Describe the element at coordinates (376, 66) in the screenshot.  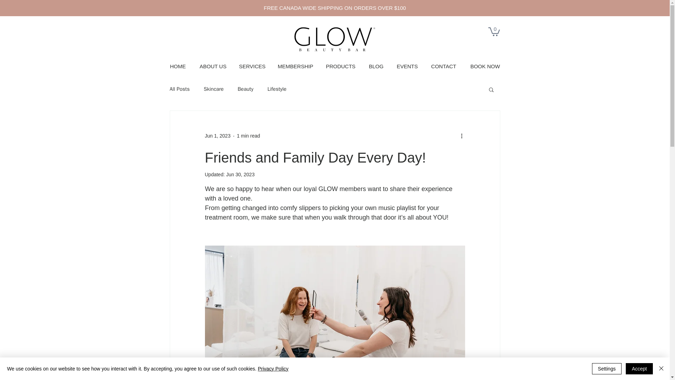
I see `BLOG` at that location.